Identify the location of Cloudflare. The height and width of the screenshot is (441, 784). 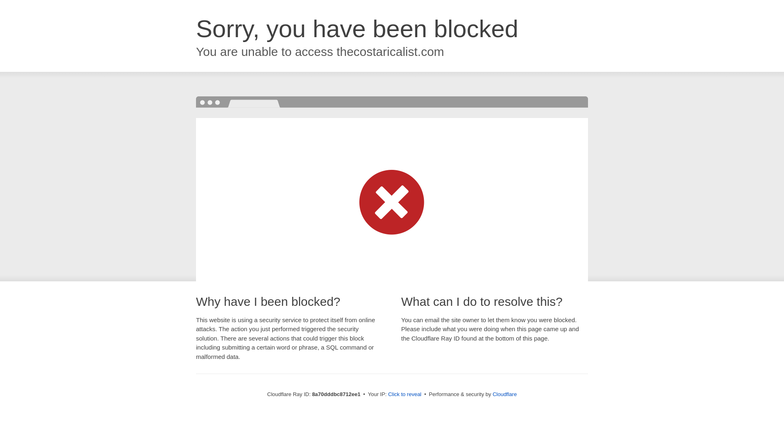
(504, 394).